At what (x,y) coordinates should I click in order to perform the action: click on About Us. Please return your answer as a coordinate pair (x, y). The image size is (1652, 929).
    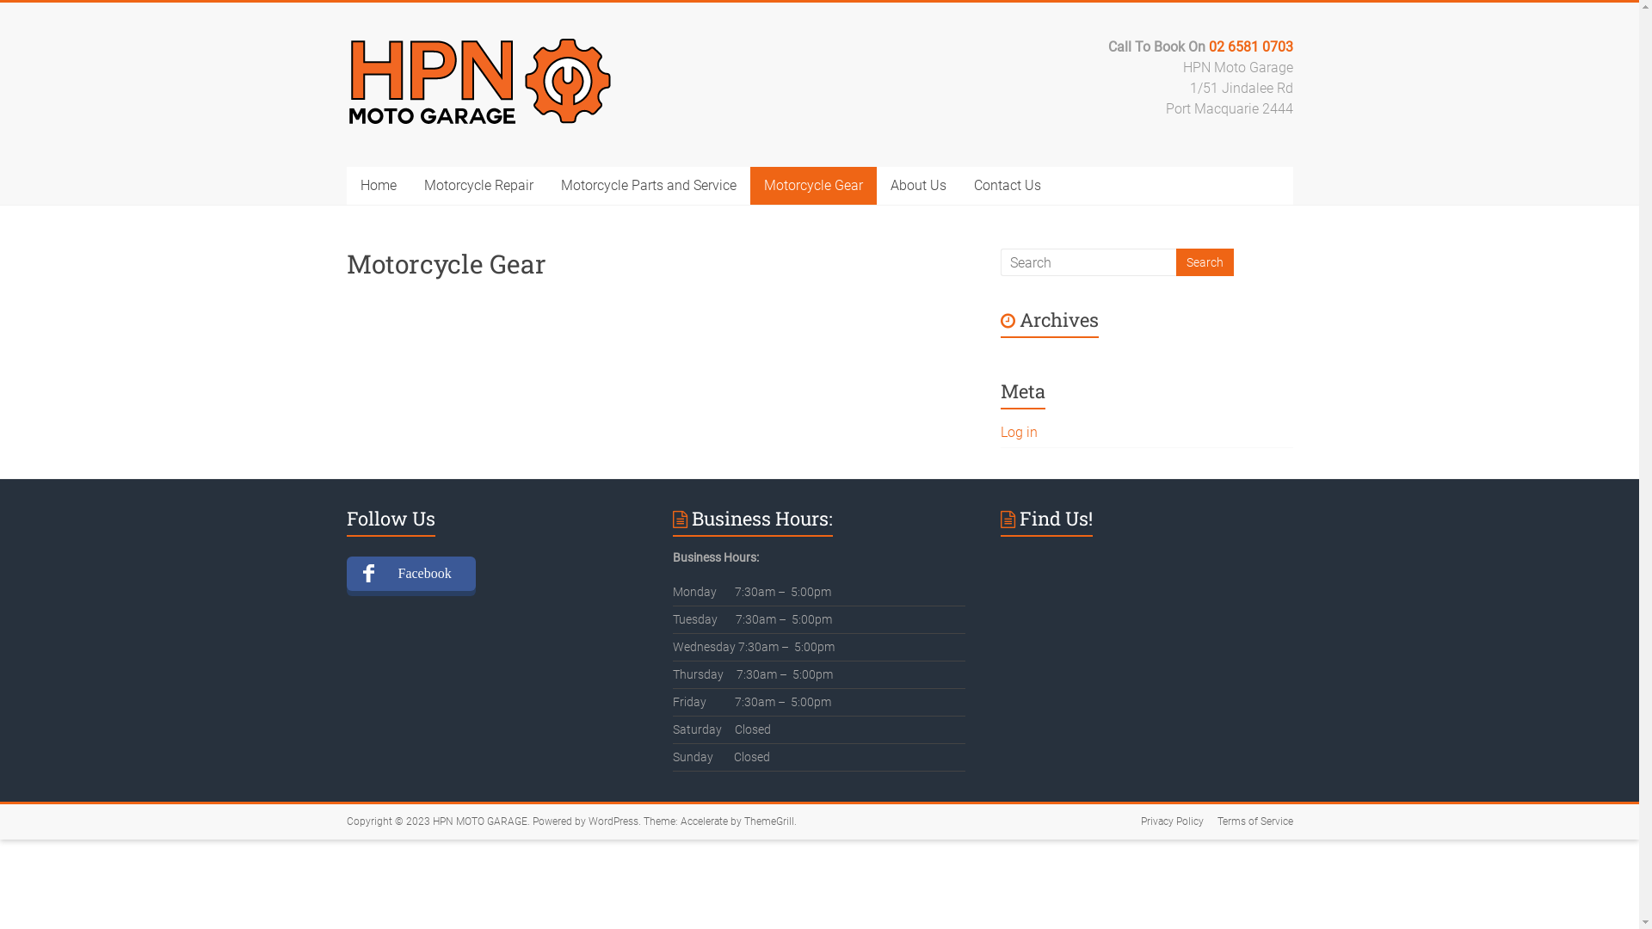
    Looking at the image, I should click on (917, 186).